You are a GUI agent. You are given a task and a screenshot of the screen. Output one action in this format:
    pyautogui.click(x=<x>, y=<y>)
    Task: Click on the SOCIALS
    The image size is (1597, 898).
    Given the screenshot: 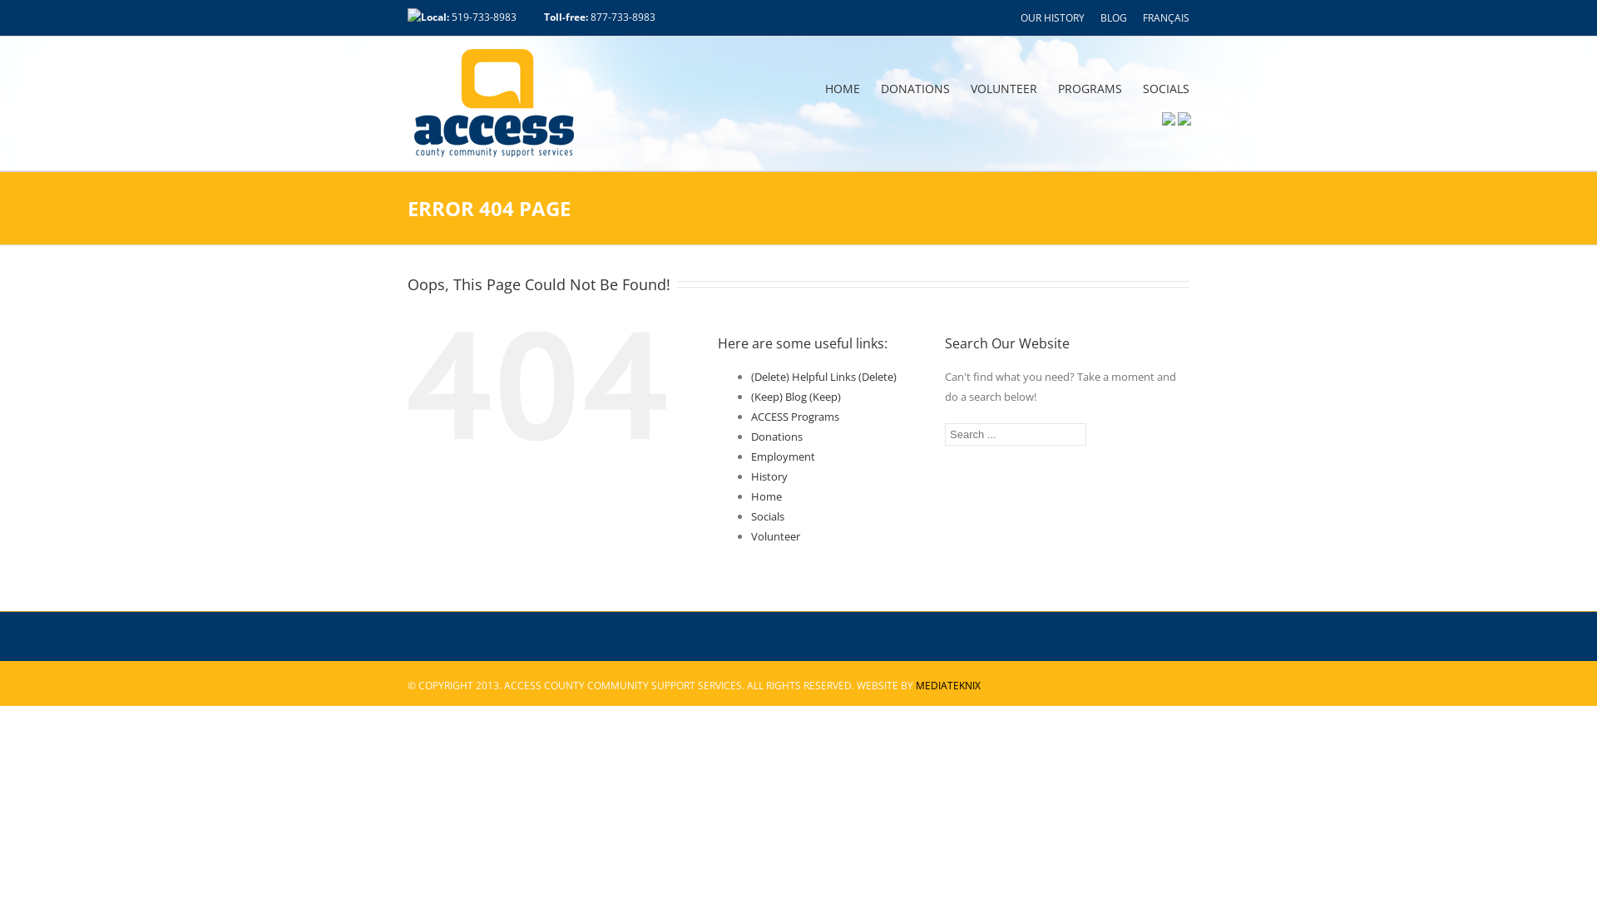 What is the action you would take?
    pyautogui.click(x=1166, y=88)
    